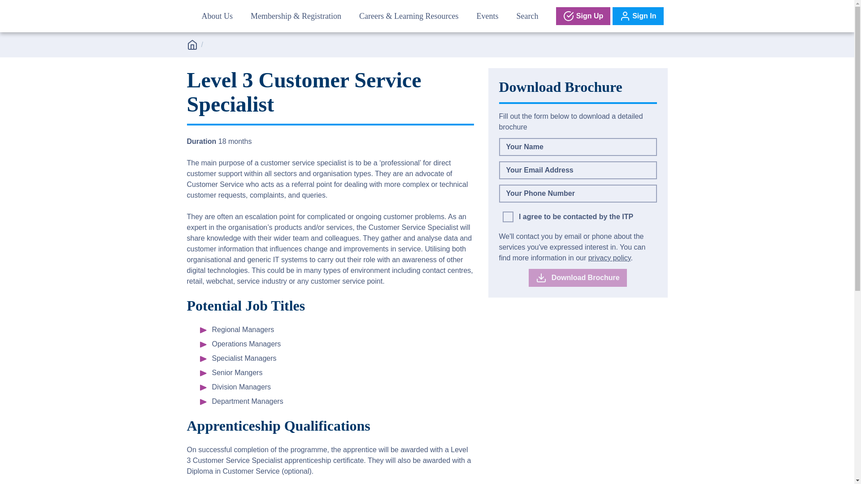 The image size is (861, 484). I want to click on About Us, so click(217, 16).